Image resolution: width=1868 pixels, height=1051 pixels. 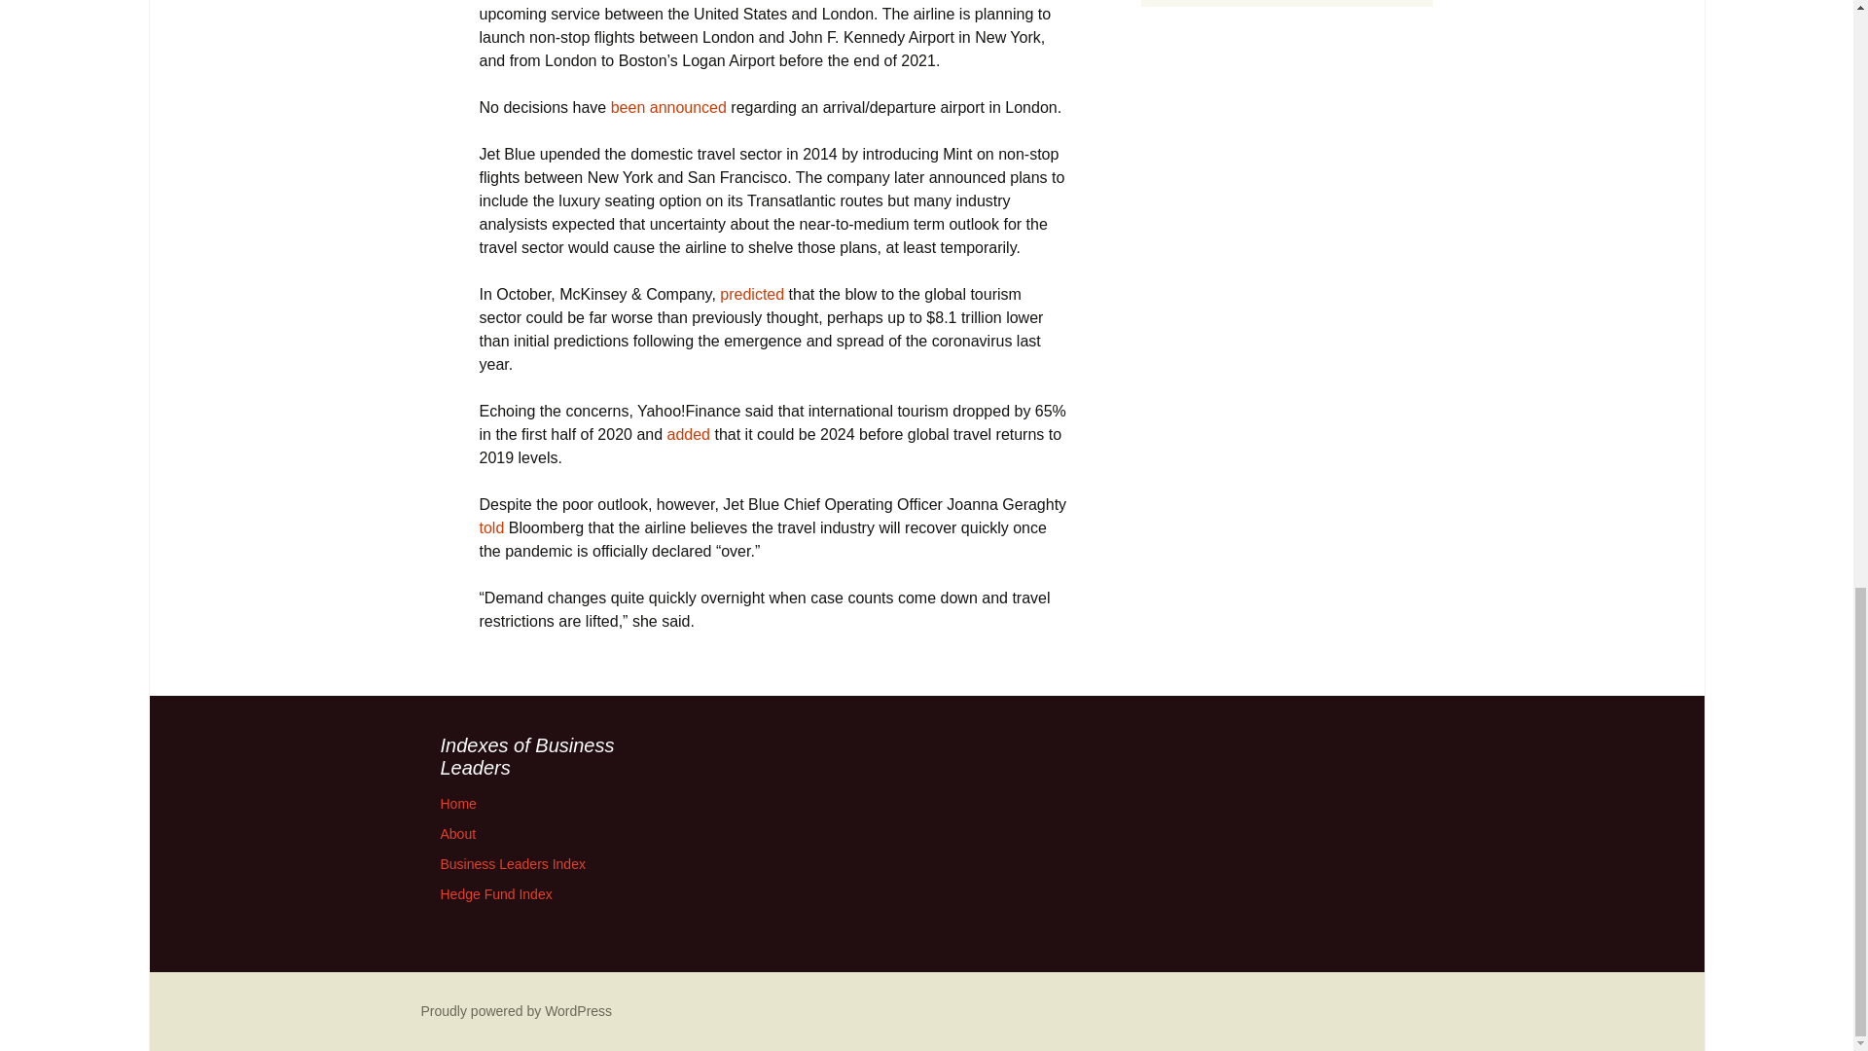 I want to click on told, so click(x=490, y=527).